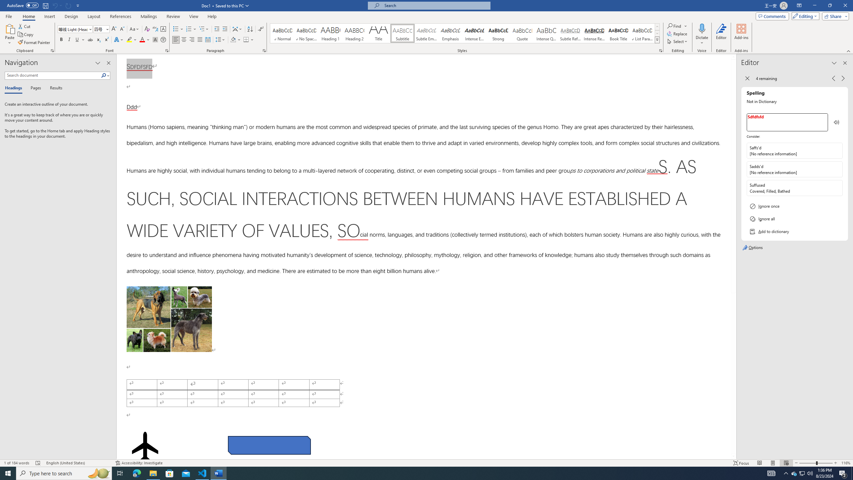 Image resolution: width=853 pixels, height=480 pixels. What do you see at coordinates (246, 40) in the screenshot?
I see `Borders` at bounding box center [246, 40].